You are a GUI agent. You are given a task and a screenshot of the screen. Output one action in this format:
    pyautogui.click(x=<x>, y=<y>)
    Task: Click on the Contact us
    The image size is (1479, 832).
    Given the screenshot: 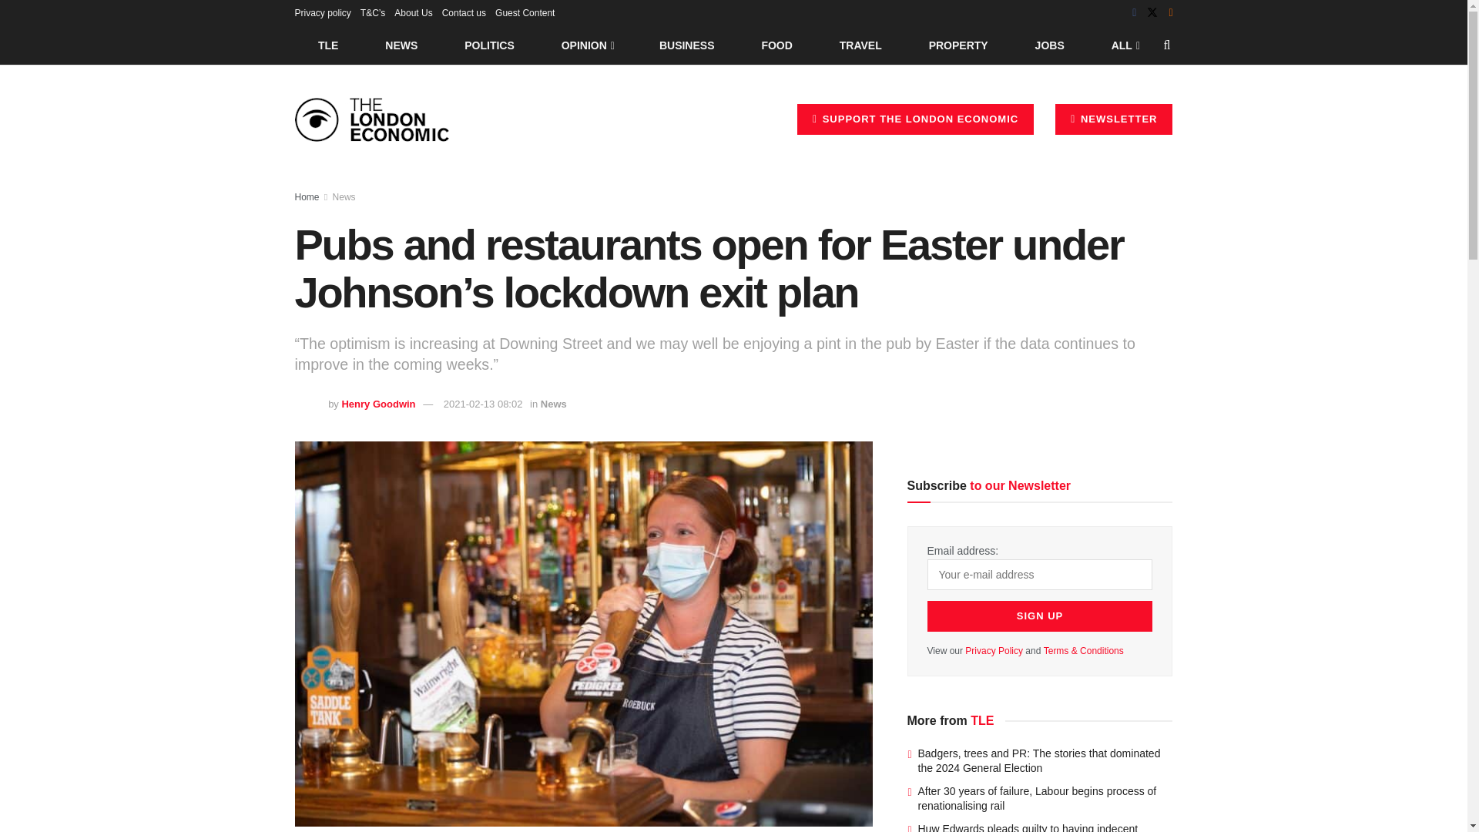 What is the action you would take?
    pyautogui.click(x=464, y=12)
    